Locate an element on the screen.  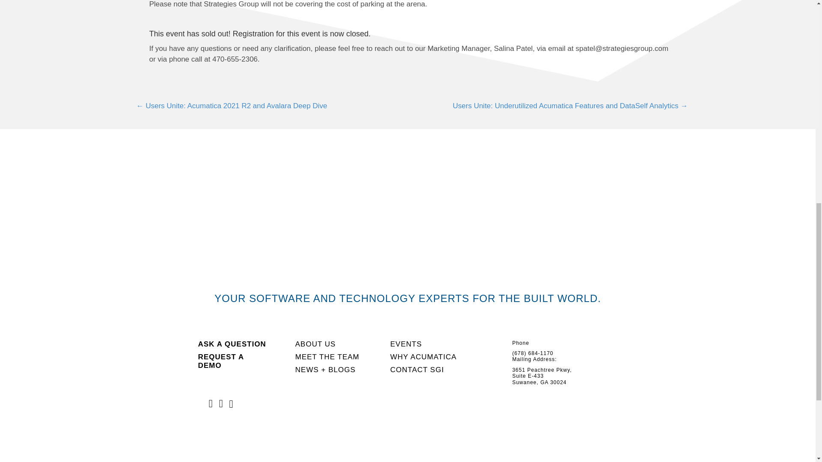
MEET THE TEAM is located at coordinates (327, 357).